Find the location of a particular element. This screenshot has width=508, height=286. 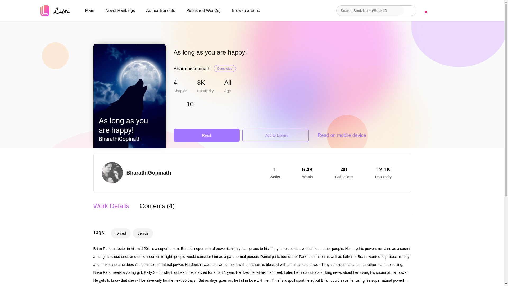

Add to Library is located at coordinates (275, 135).